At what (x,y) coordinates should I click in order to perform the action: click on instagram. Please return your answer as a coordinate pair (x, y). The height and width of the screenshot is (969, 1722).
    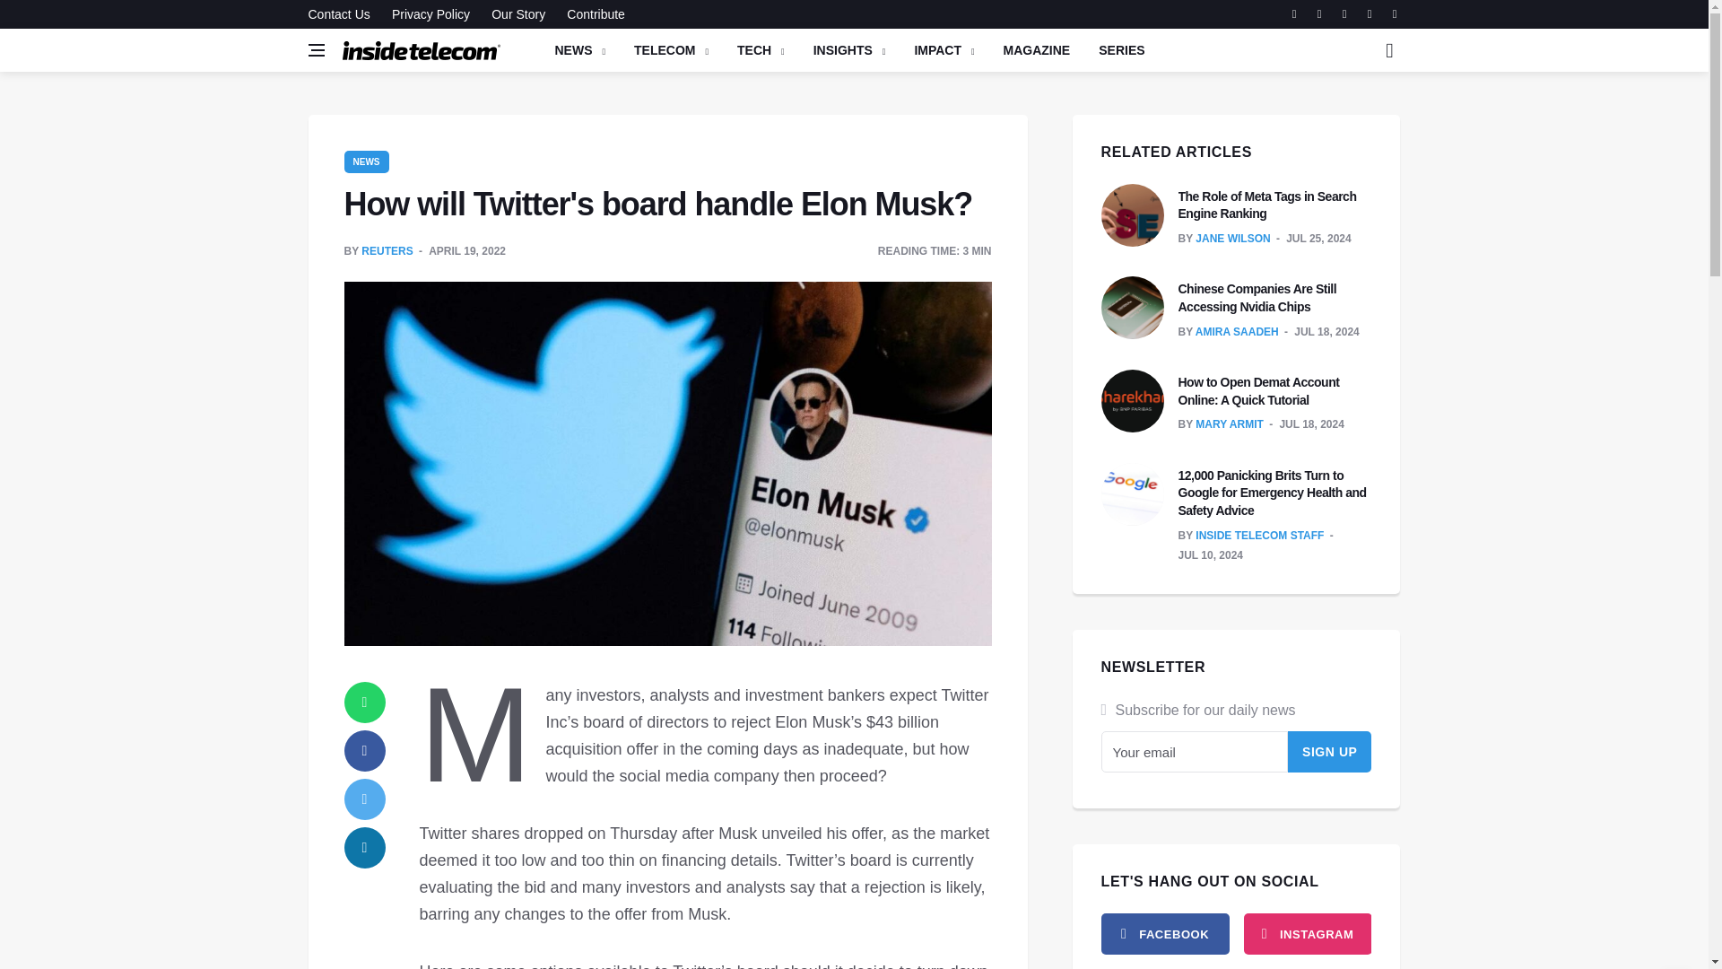
    Looking at the image, I should click on (1307, 933).